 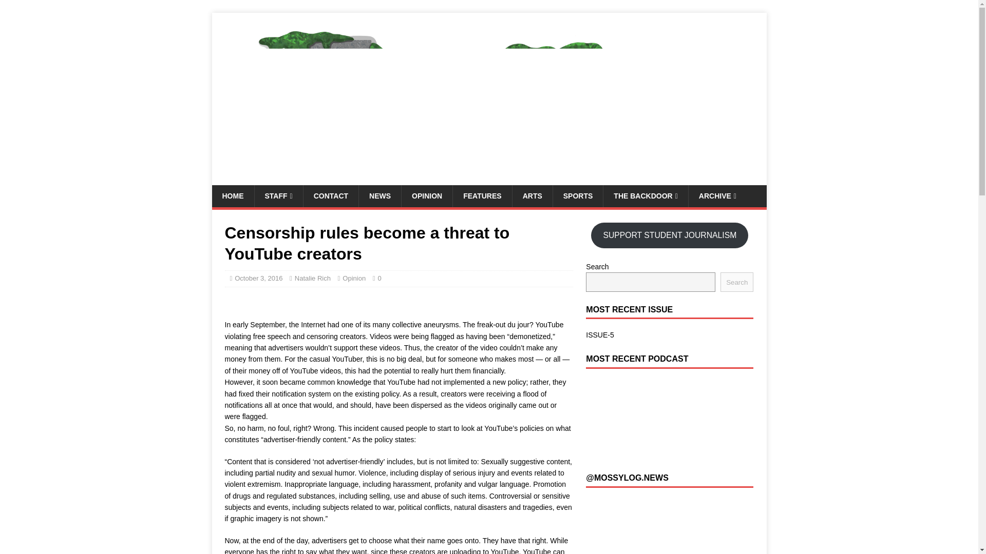 I want to click on HOME, so click(x=232, y=195).